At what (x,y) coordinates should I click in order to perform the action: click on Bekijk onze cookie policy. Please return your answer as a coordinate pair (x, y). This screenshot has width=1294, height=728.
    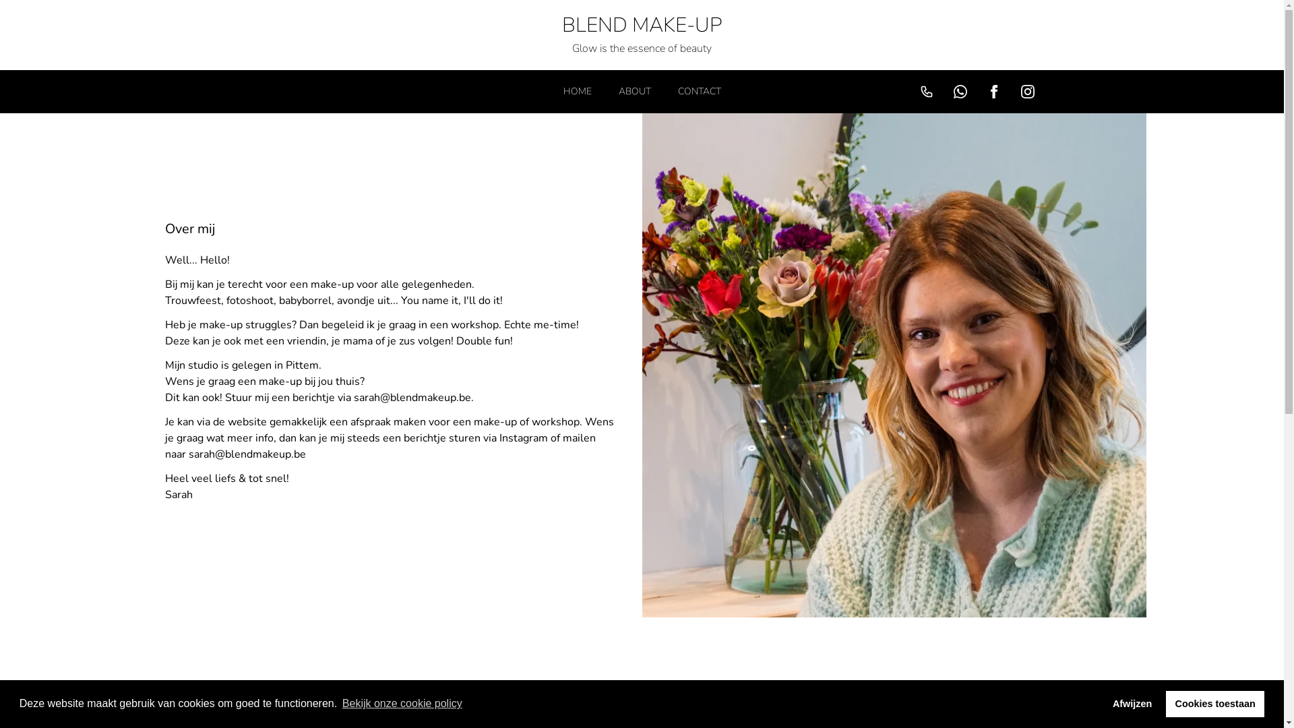
    Looking at the image, I should click on (402, 704).